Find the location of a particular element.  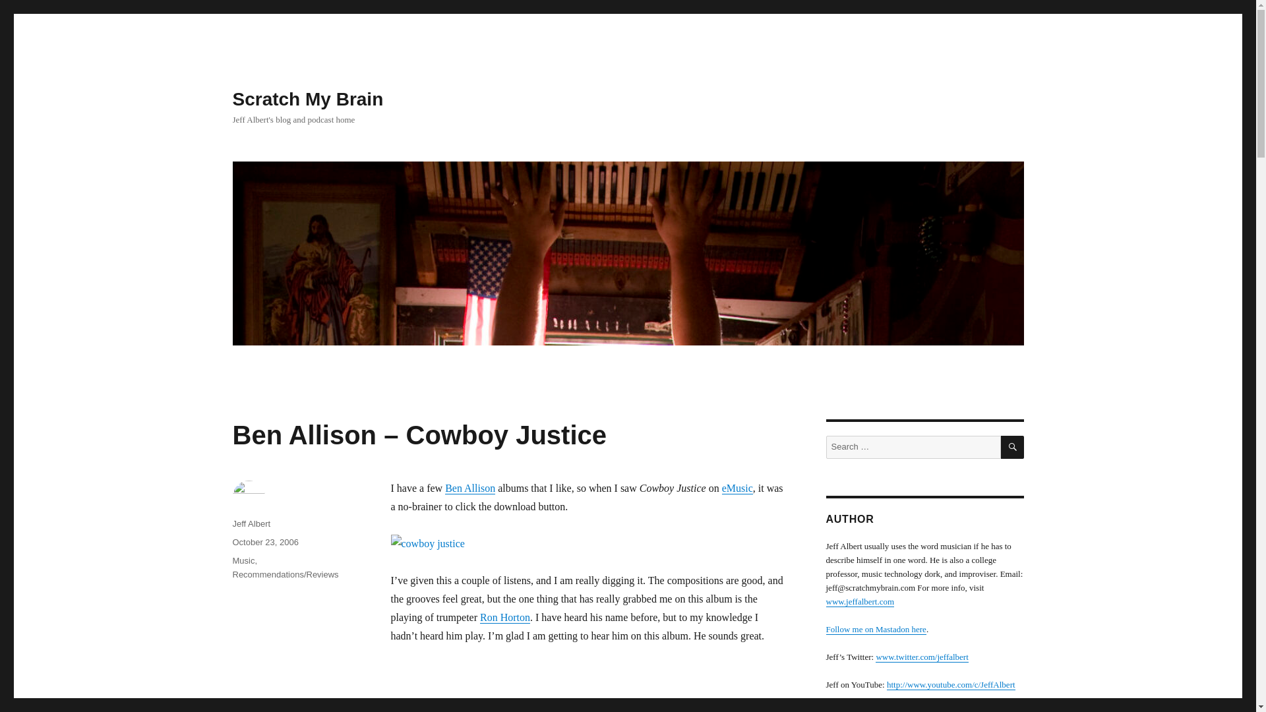

www.jeffalbert.com is located at coordinates (859, 601).